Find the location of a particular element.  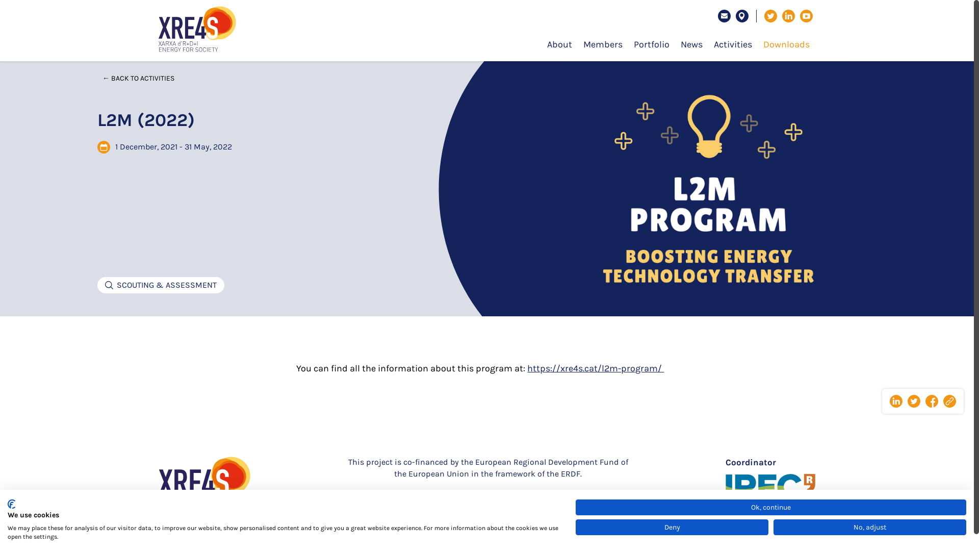

IREC is located at coordinates (770, 491).